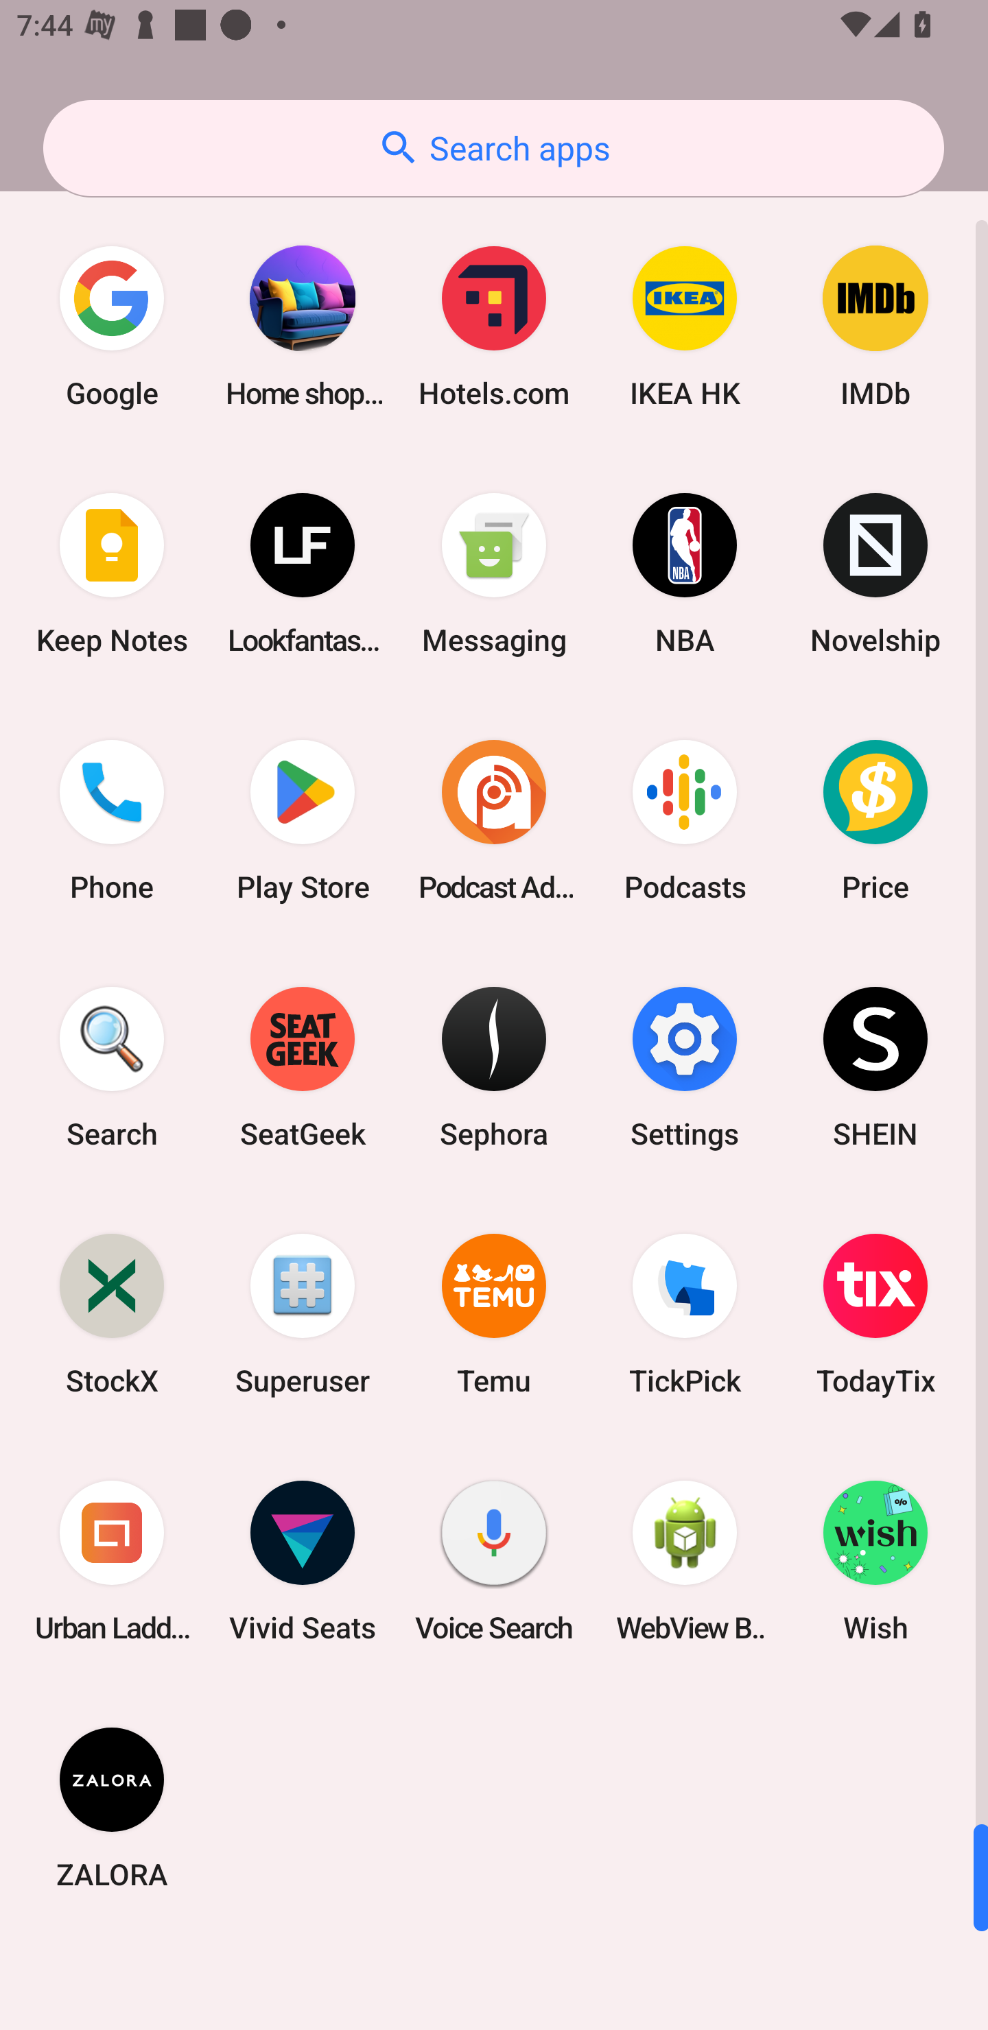 The height and width of the screenshot is (2030, 988). What do you see at coordinates (685, 1561) in the screenshot?
I see `WebView Browser Tester` at bounding box center [685, 1561].